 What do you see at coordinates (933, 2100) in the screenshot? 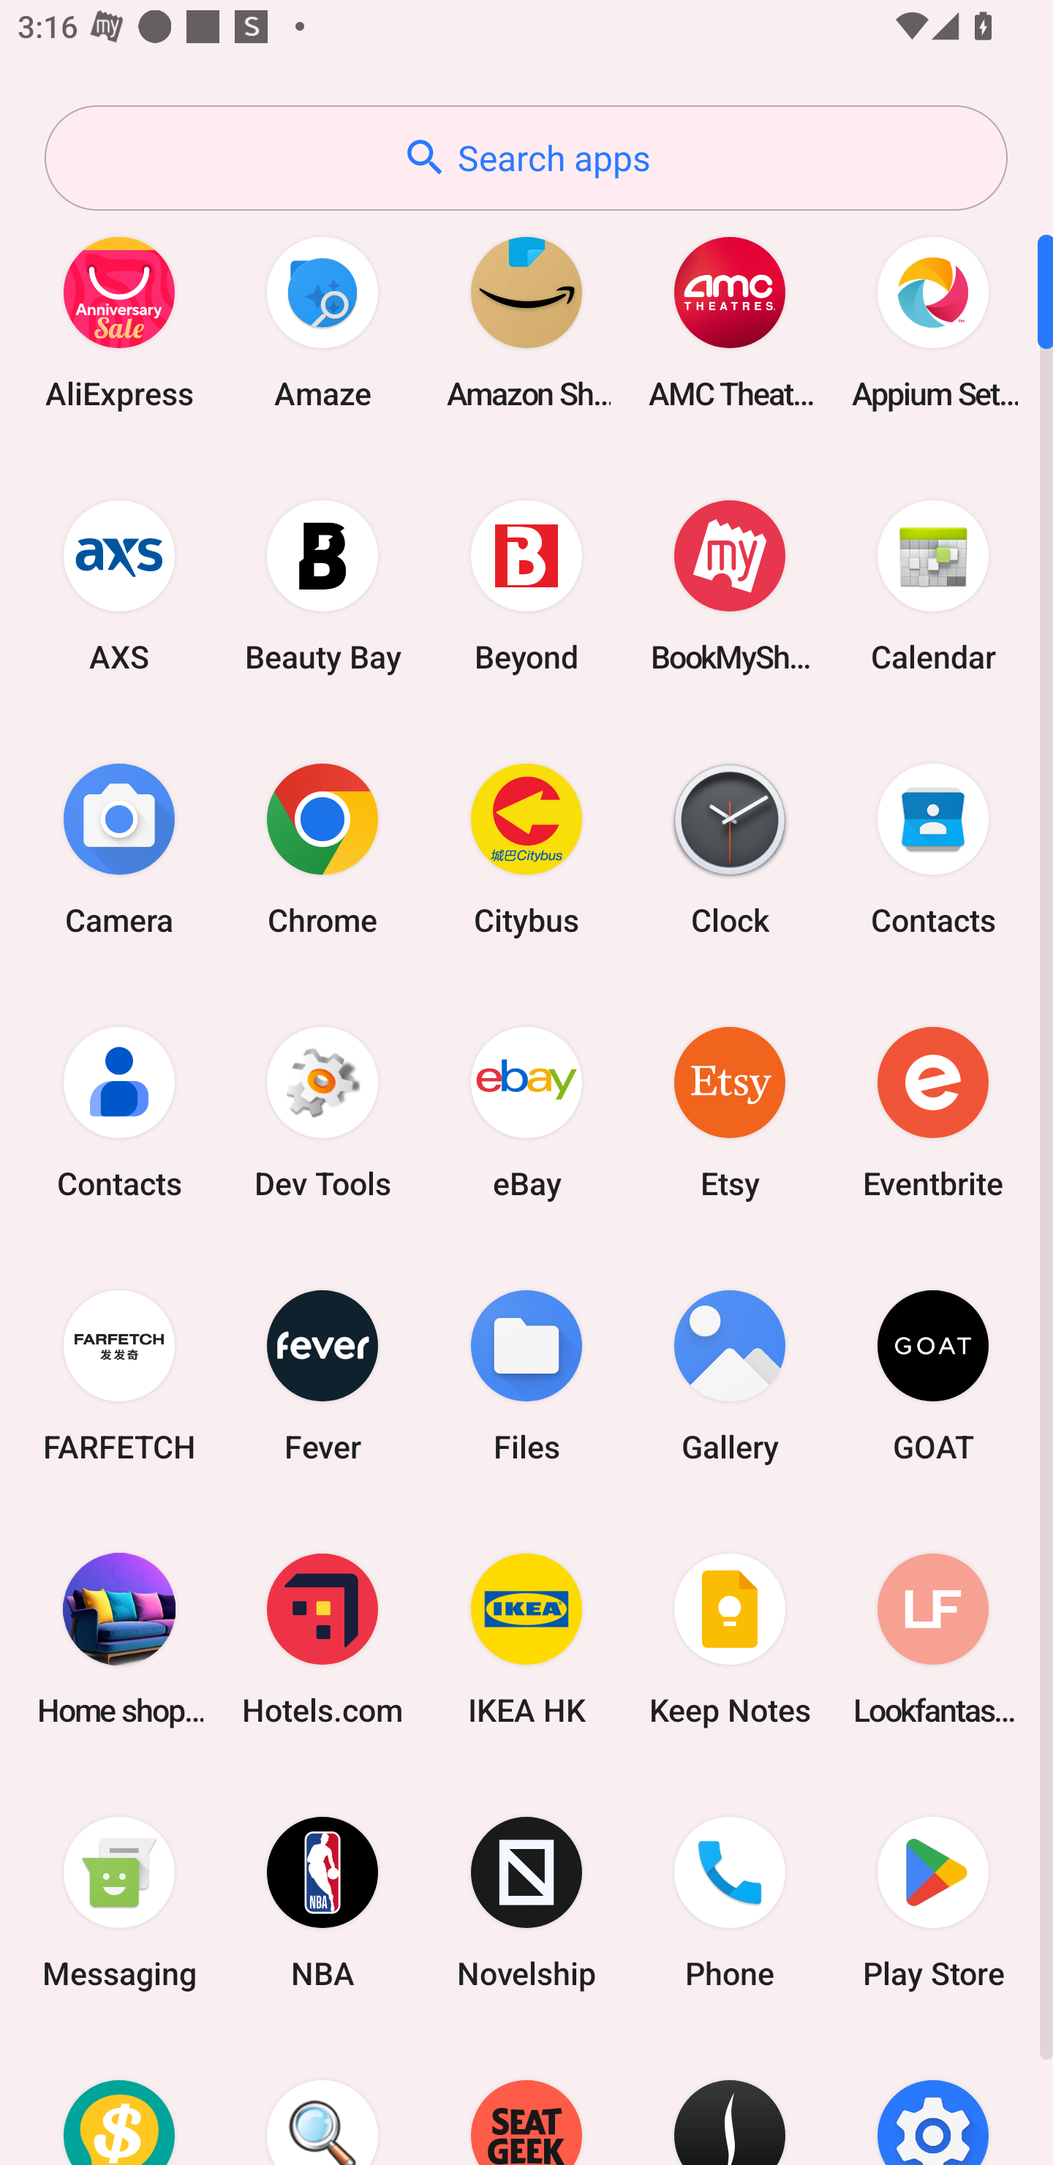
I see `Settings` at bounding box center [933, 2100].